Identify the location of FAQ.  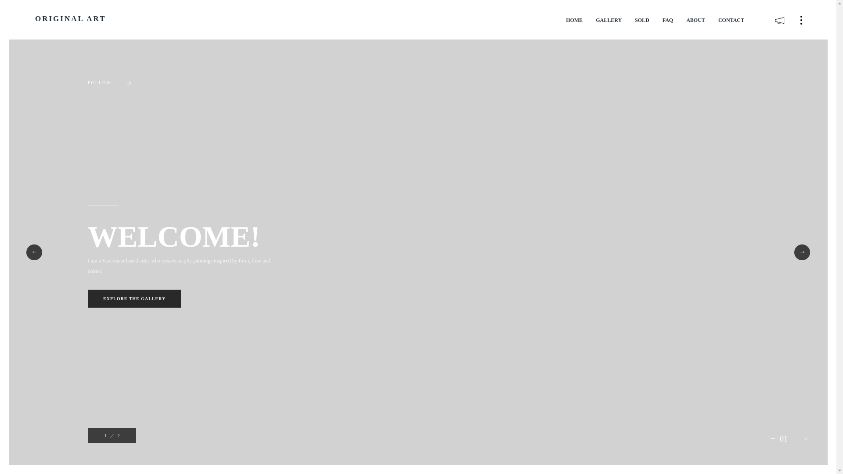
(668, 20).